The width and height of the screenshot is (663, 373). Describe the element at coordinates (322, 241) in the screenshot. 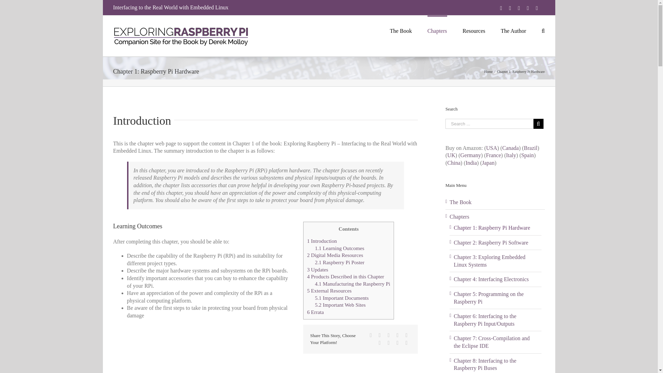

I see `1 Introduction` at that location.